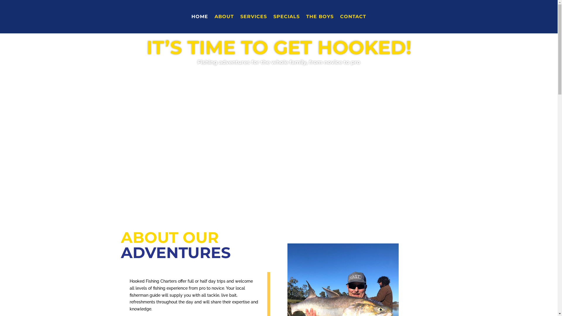  Describe the element at coordinates (353, 24) in the screenshot. I see `CONTACT` at that location.